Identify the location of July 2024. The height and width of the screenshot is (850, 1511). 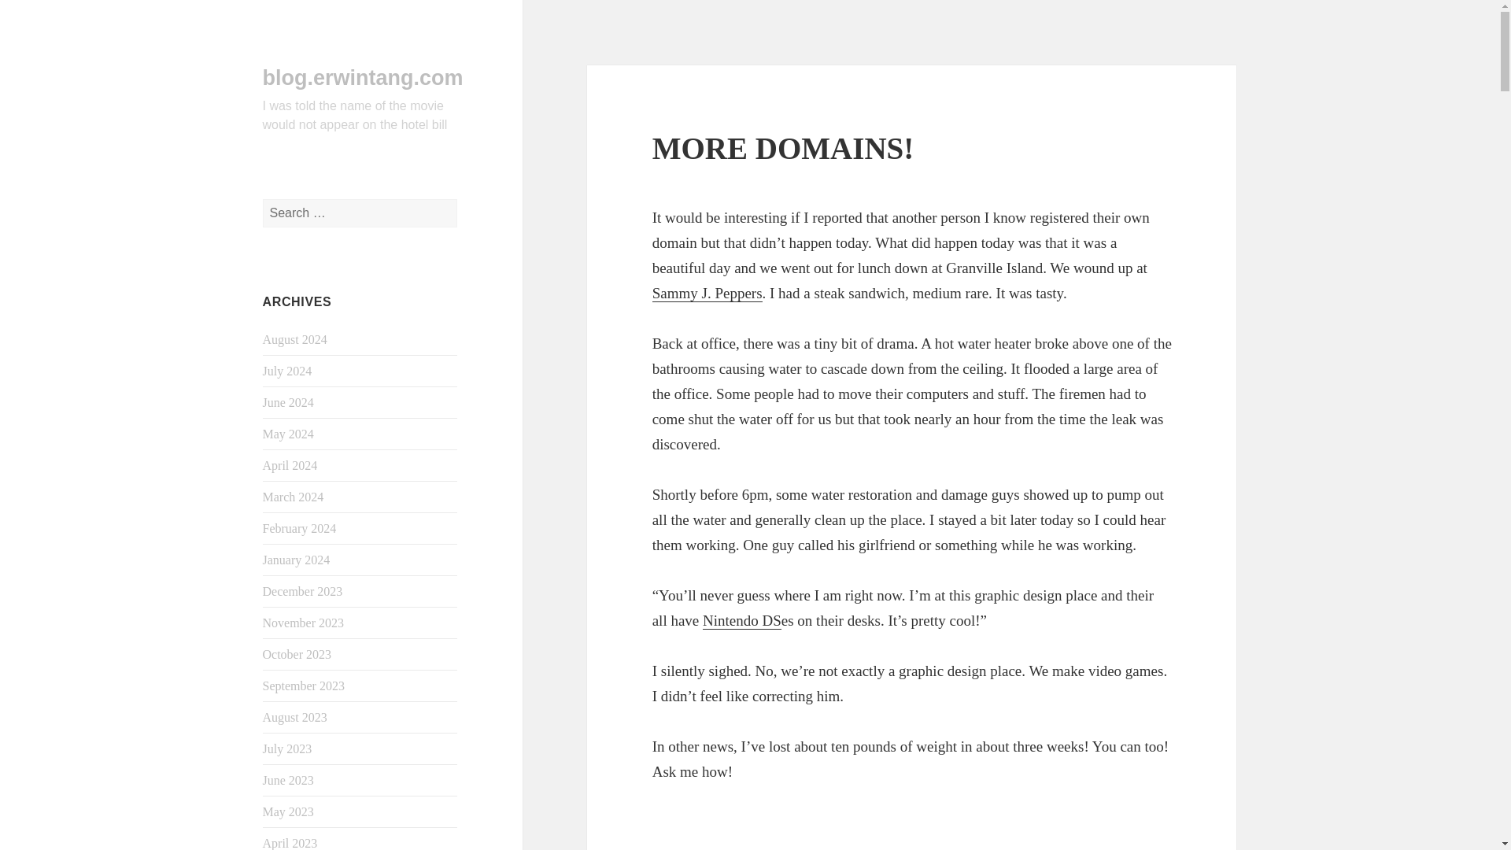
(288, 371).